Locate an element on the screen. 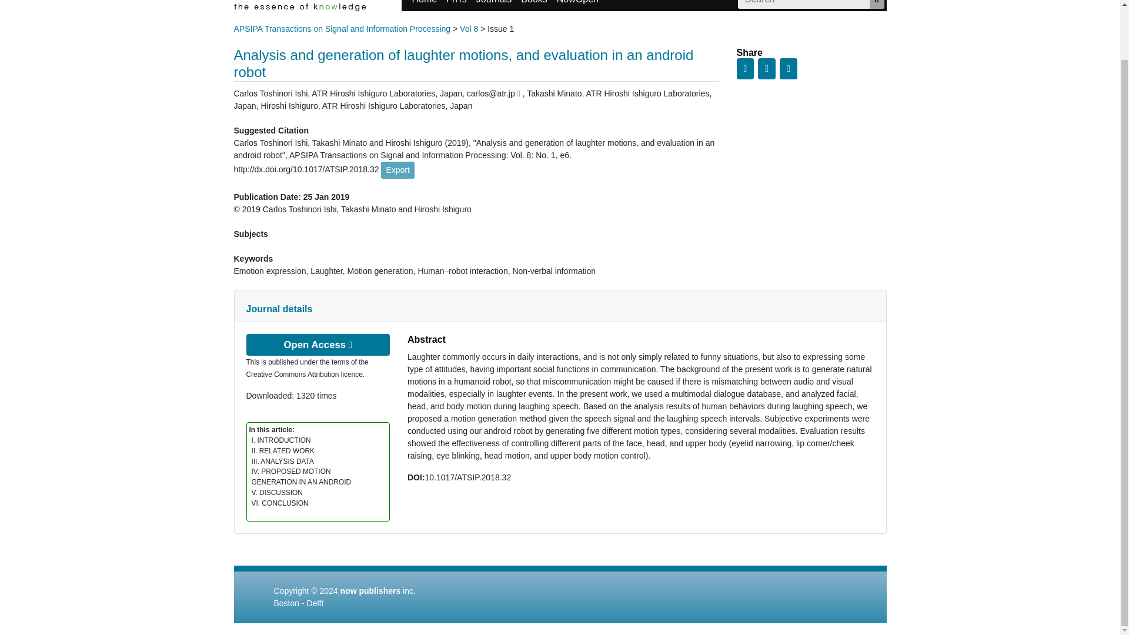 The width and height of the screenshot is (1129, 635). Journal details is located at coordinates (279, 309).